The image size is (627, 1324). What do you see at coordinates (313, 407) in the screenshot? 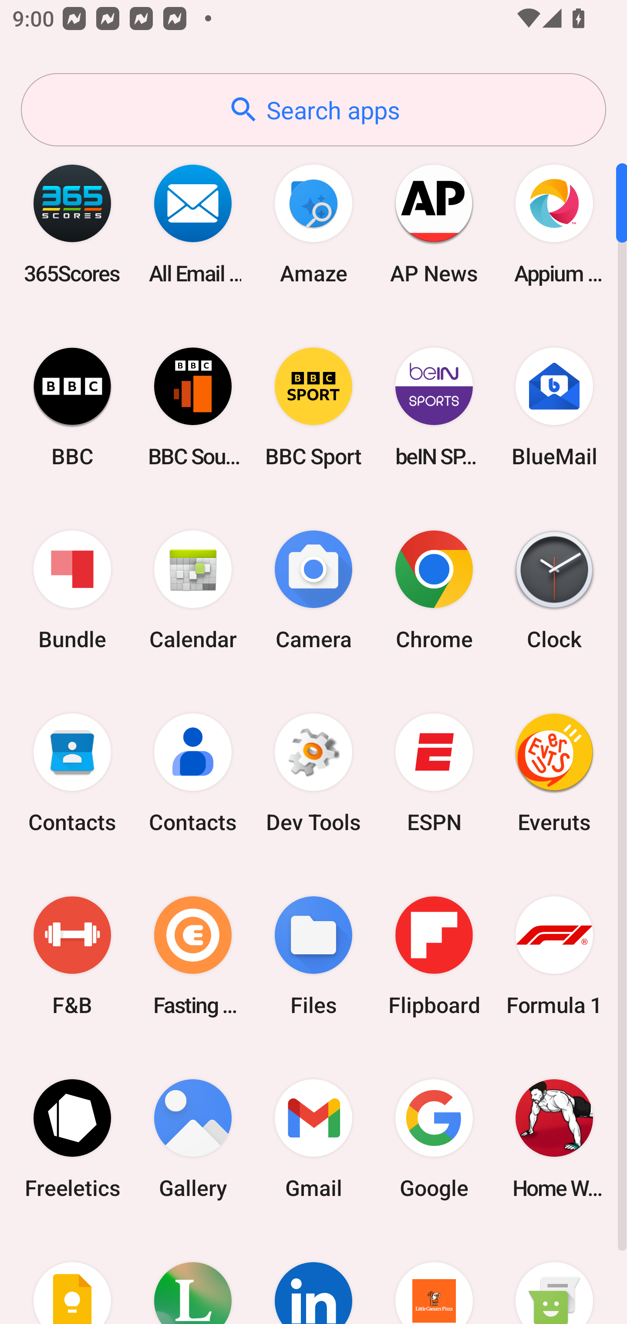
I see `BBC Sport` at bounding box center [313, 407].